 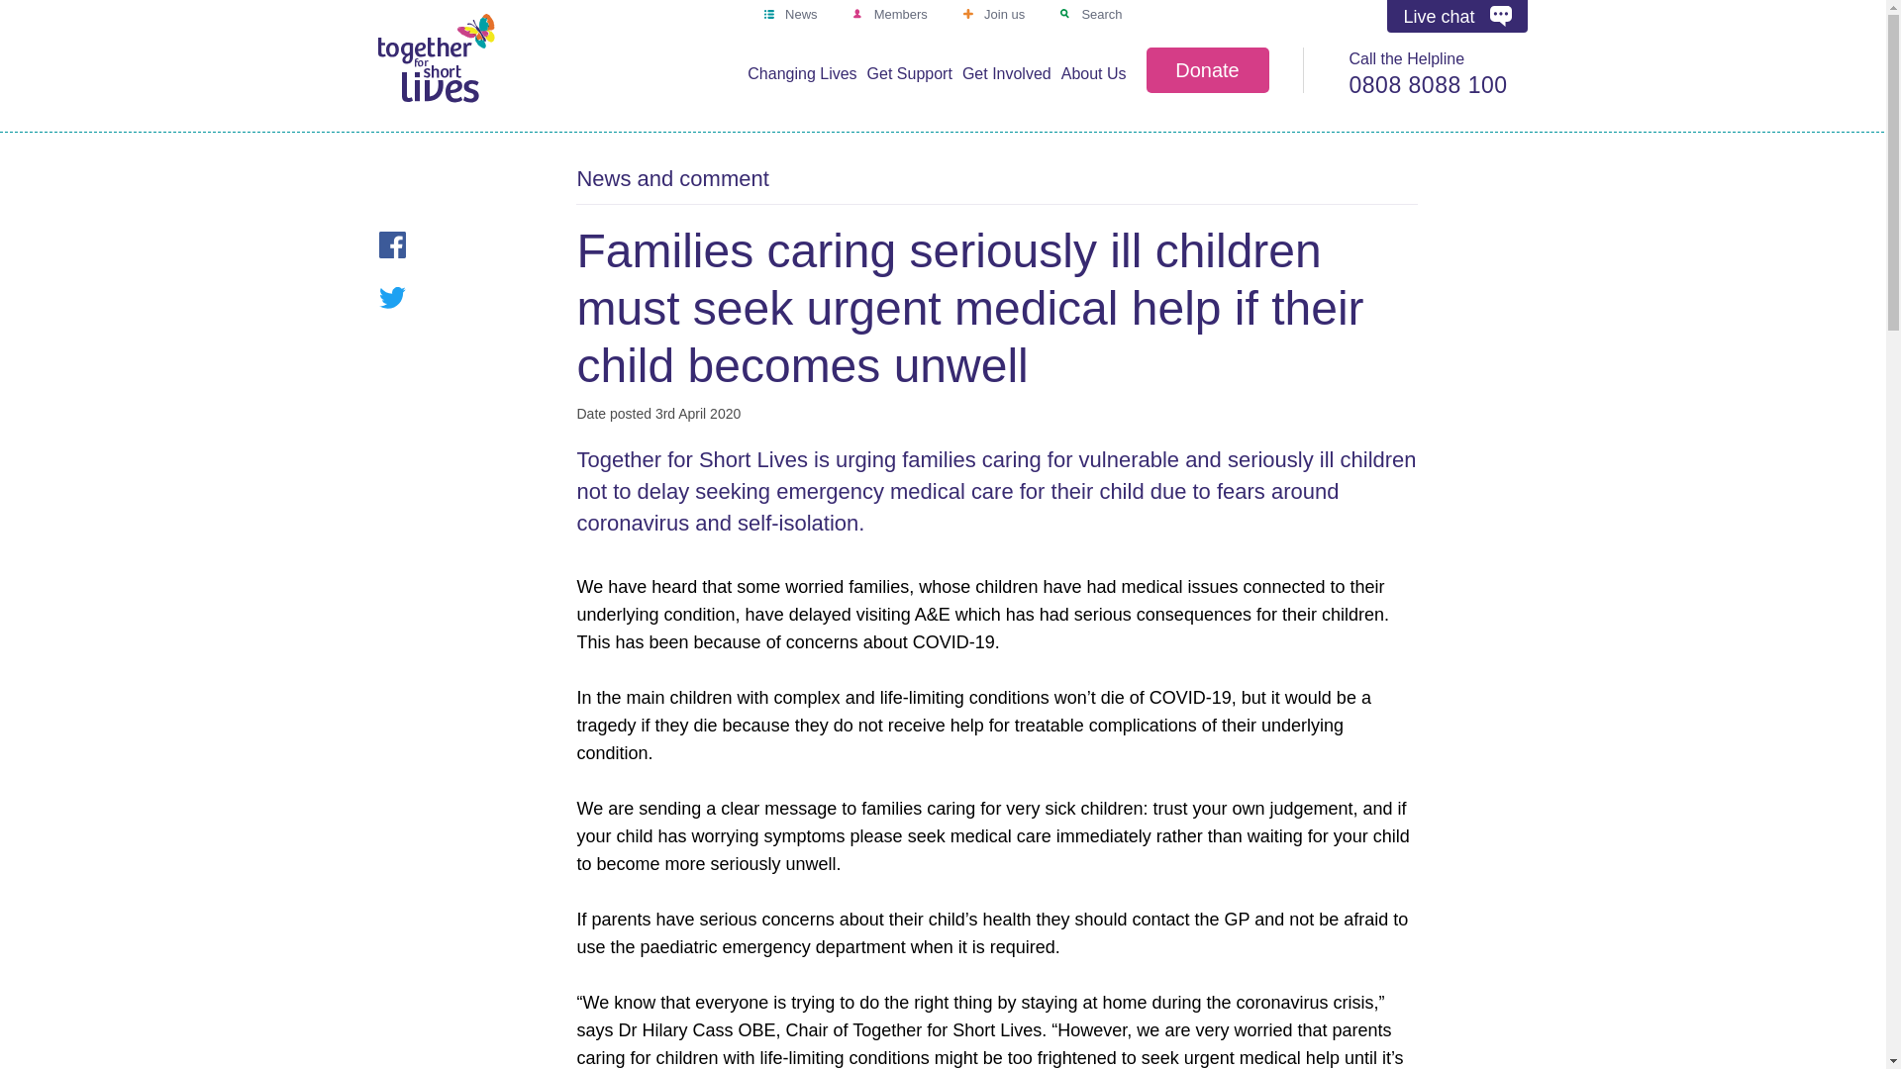 What do you see at coordinates (889, 14) in the screenshot?
I see `Members` at bounding box center [889, 14].